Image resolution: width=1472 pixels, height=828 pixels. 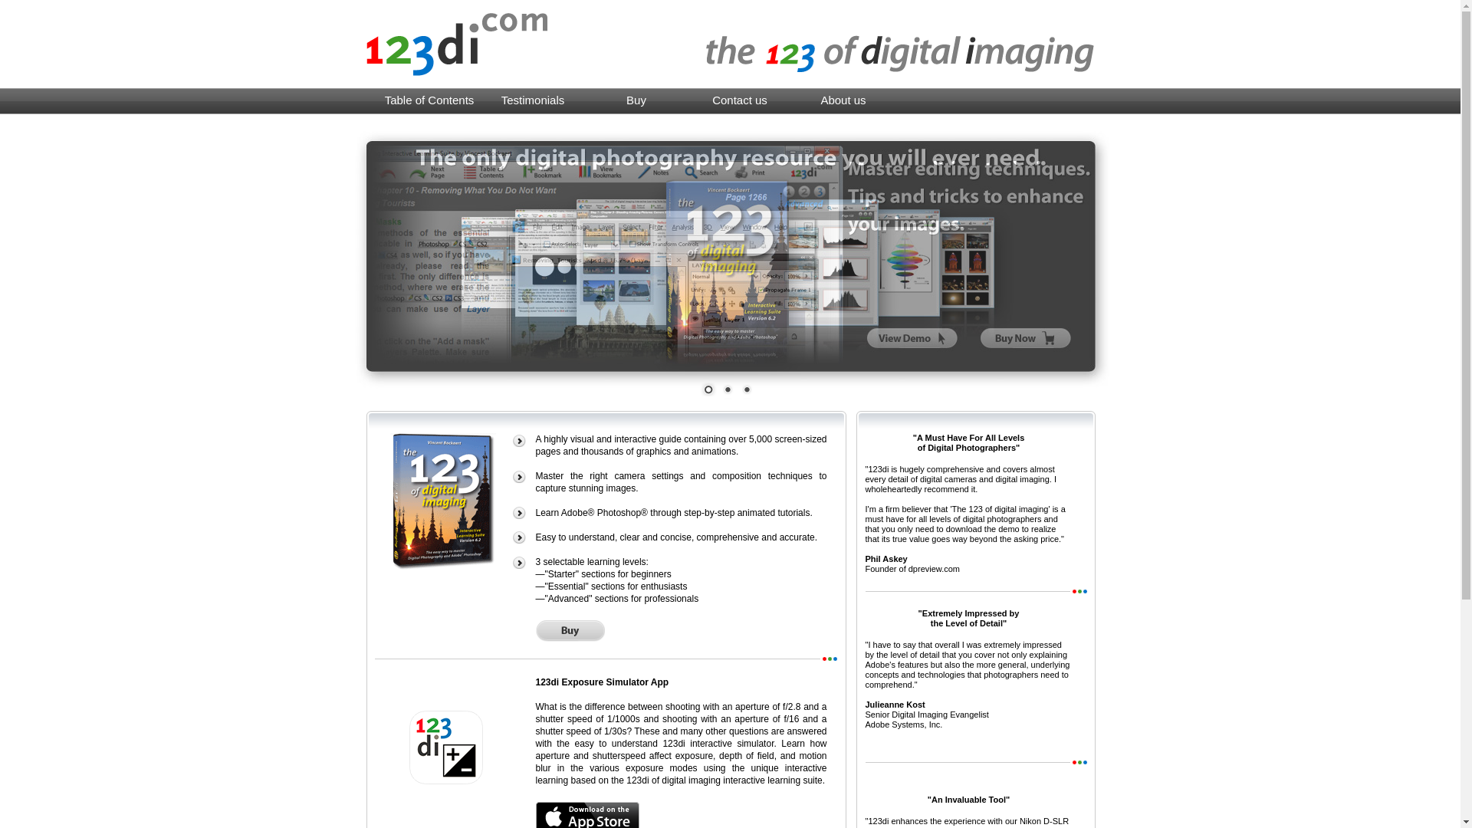 What do you see at coordinates (429, 100) in the screenshot?
I see `Table of Contents` at bounding box center [429, 100].